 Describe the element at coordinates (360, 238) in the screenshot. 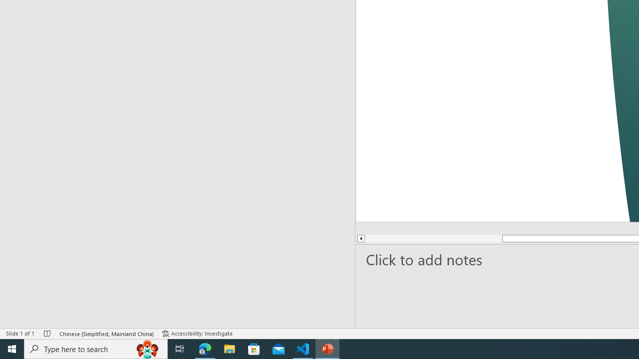

I see `Line up` at that location.